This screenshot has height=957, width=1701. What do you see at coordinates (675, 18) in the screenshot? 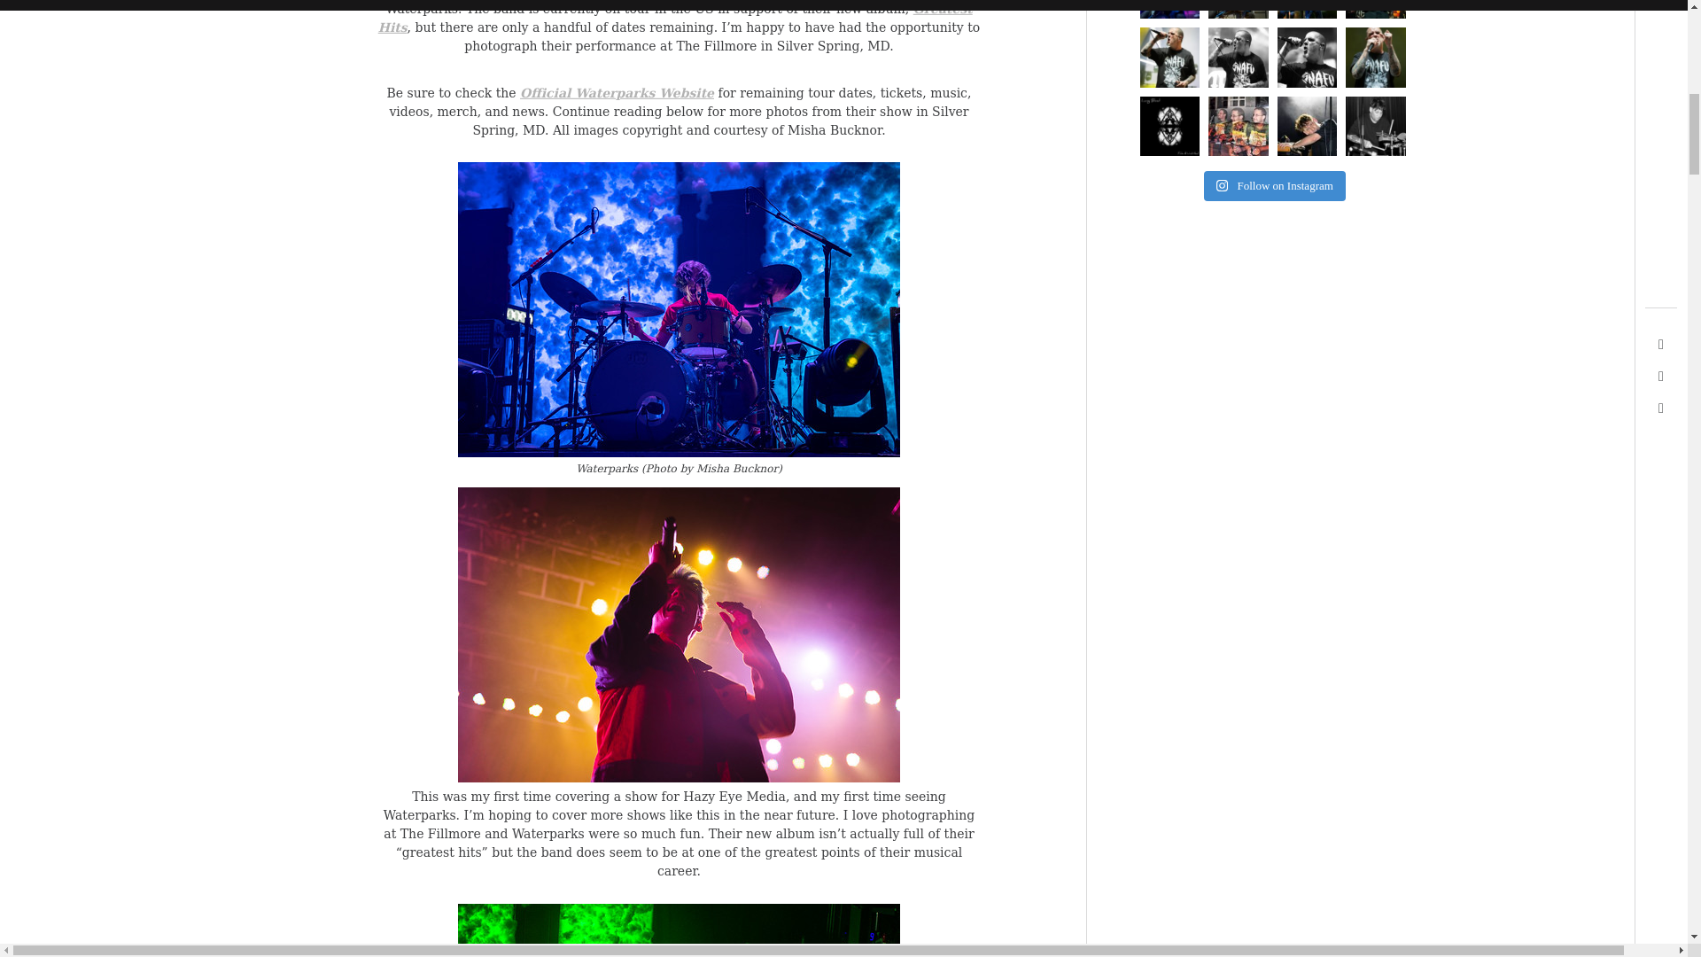
I see `Greatest Hits` at bounding box center [675, 18].